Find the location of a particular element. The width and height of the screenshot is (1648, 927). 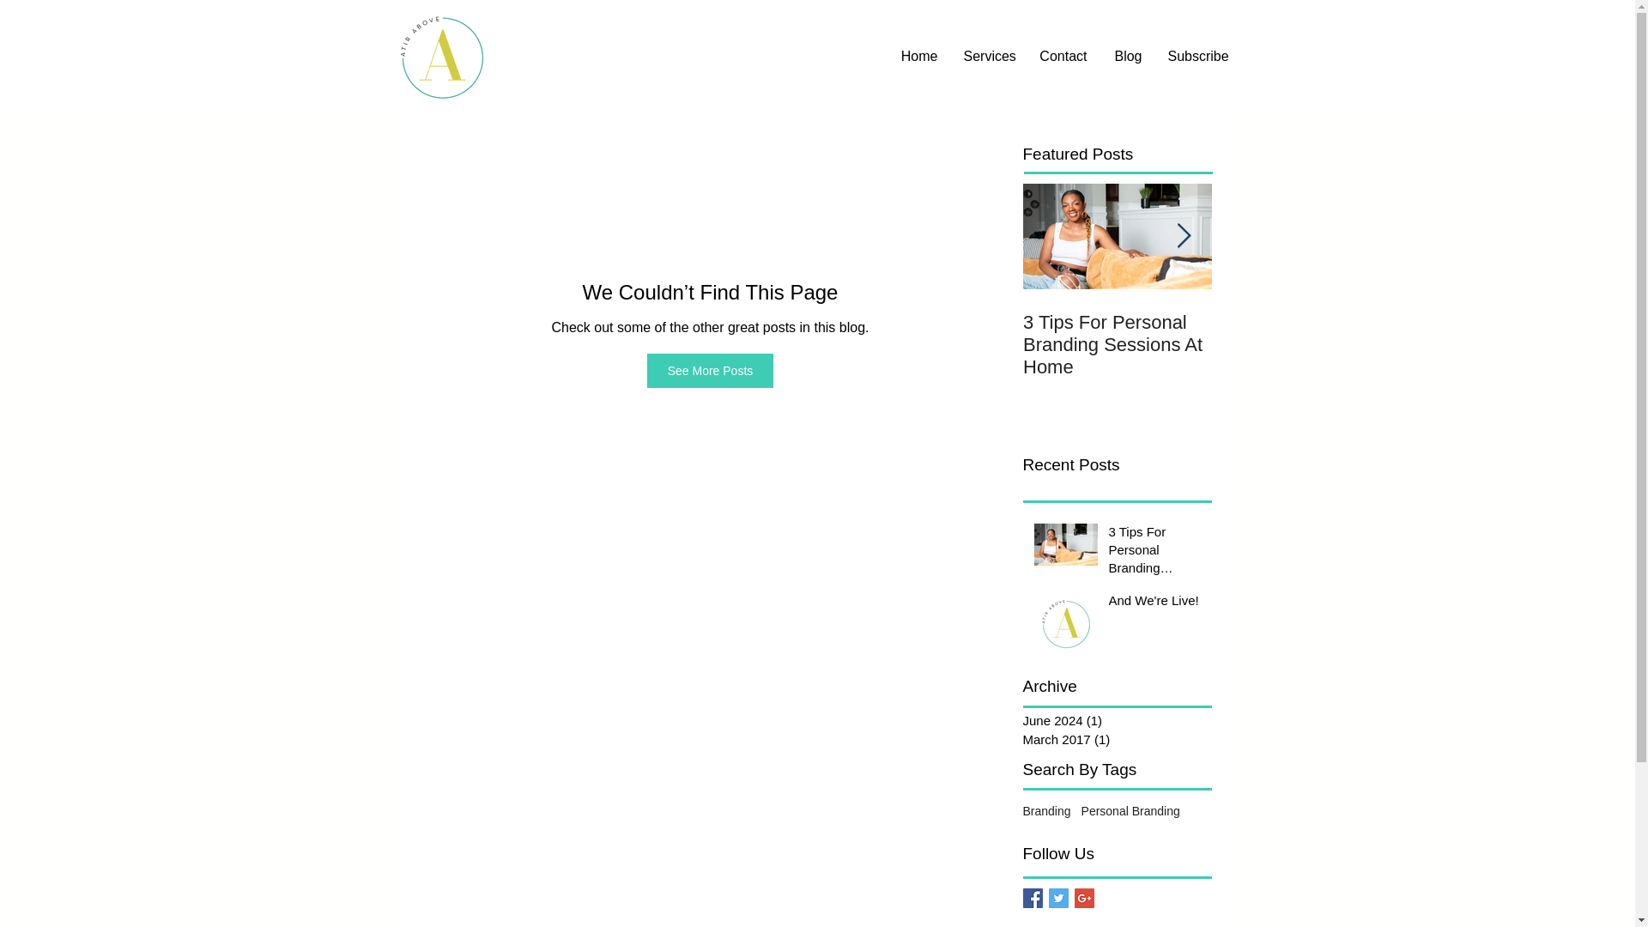

And We're Live! is located at coordinates (1306, 322).